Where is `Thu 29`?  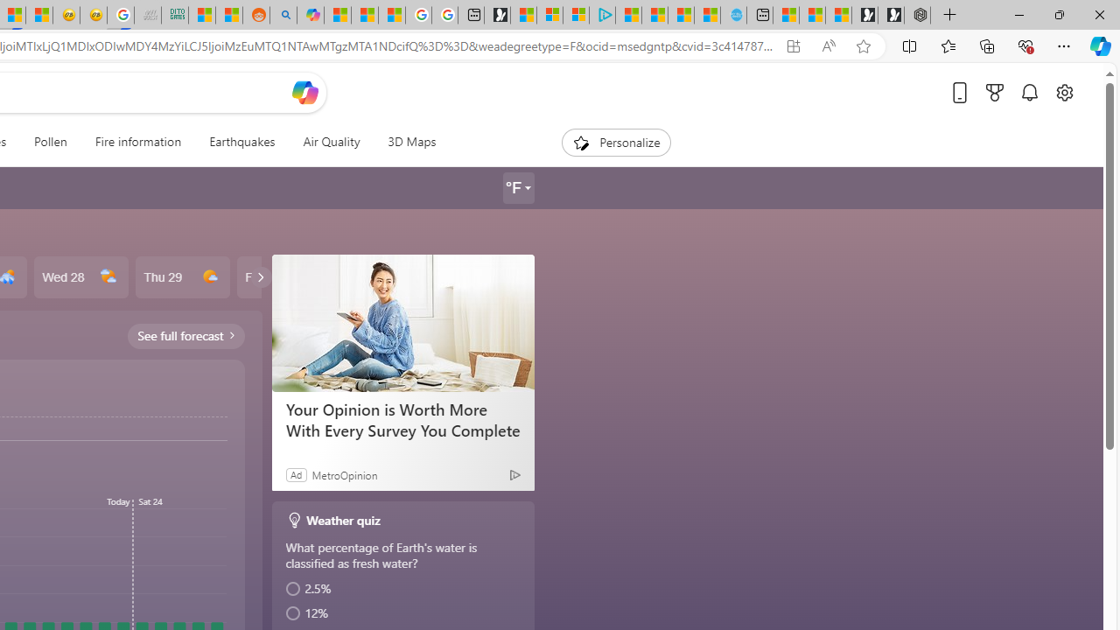
Thu 29 is located at coordinates (182, 277).